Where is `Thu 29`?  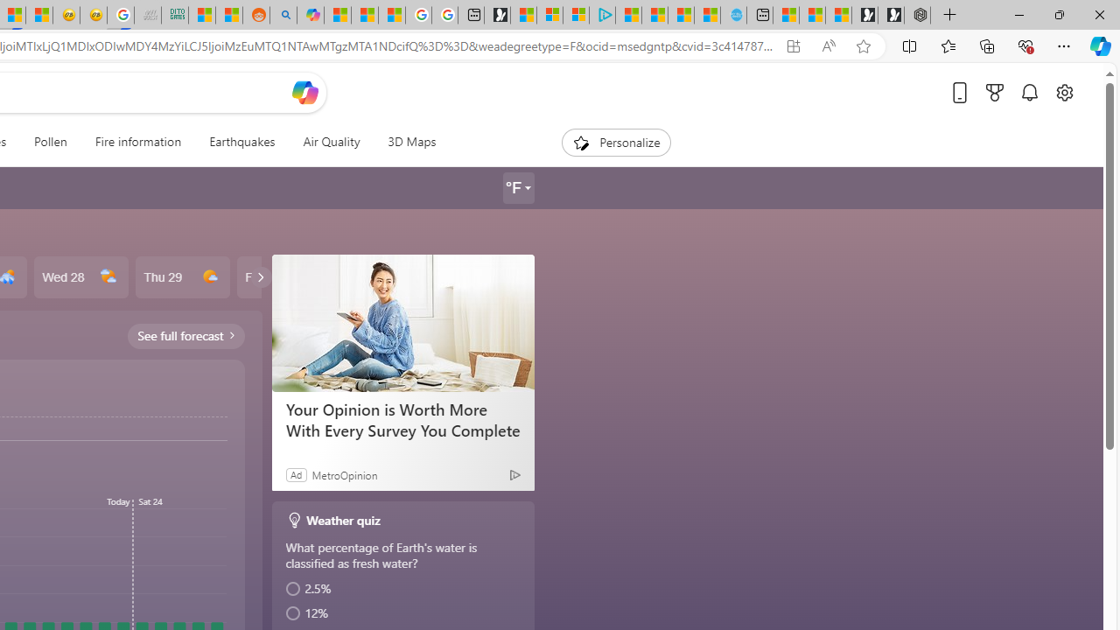
Thu 29 is located at coordinates (182, 277).